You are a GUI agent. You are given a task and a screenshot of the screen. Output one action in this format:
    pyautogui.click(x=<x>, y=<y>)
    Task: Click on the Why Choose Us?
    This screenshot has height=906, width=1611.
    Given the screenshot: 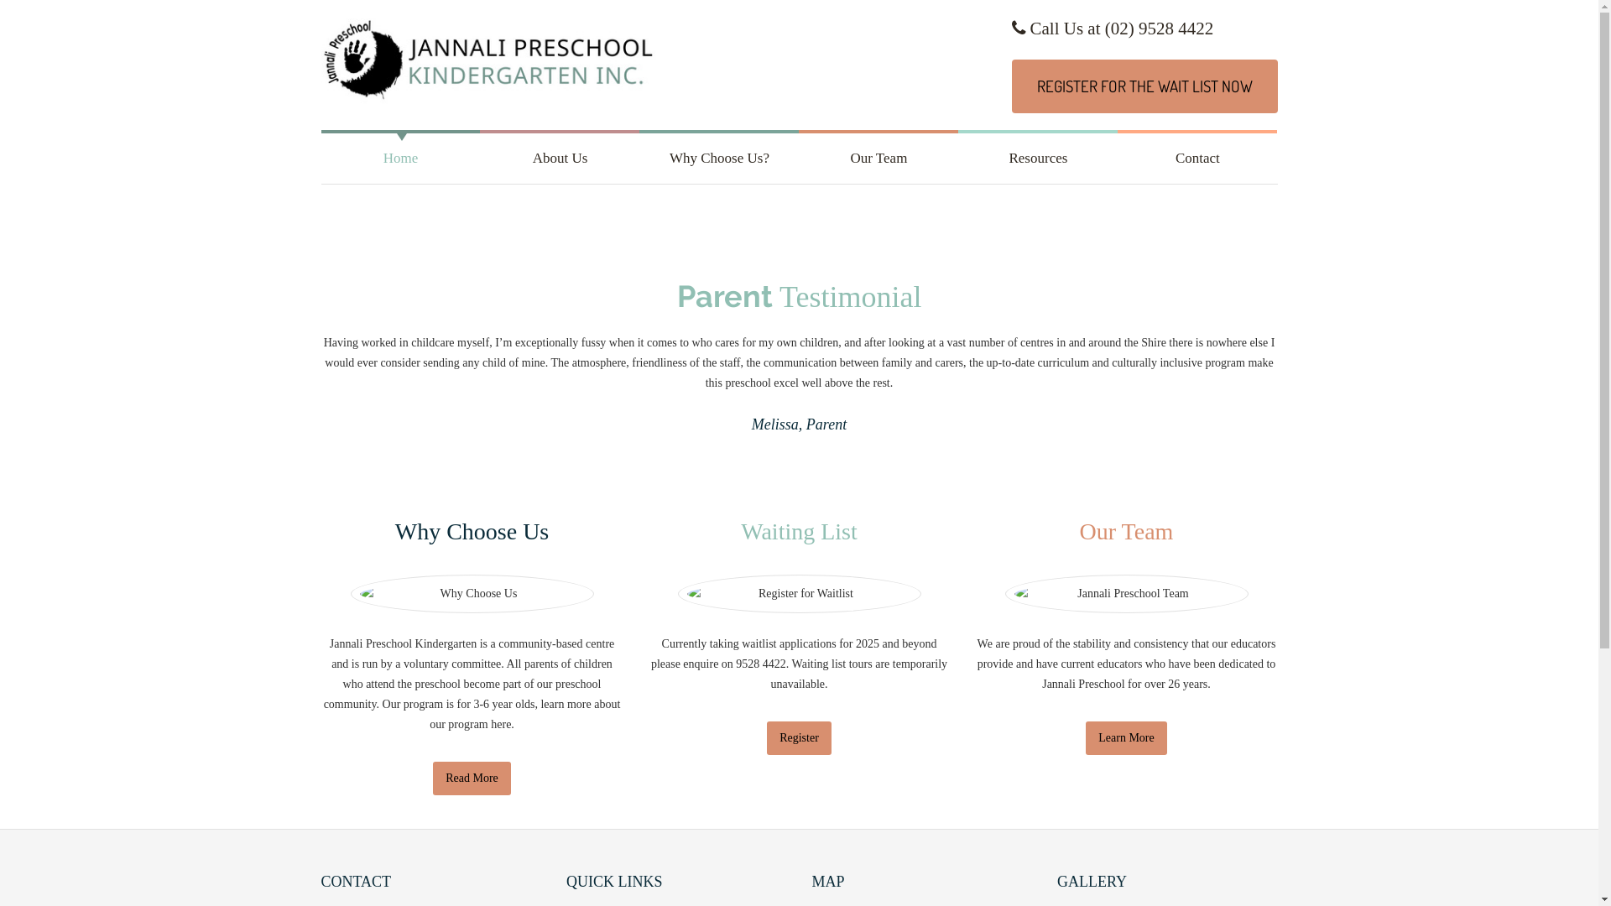 What is the action you would take?
    pyautogui.click(x=719, y=159)
    